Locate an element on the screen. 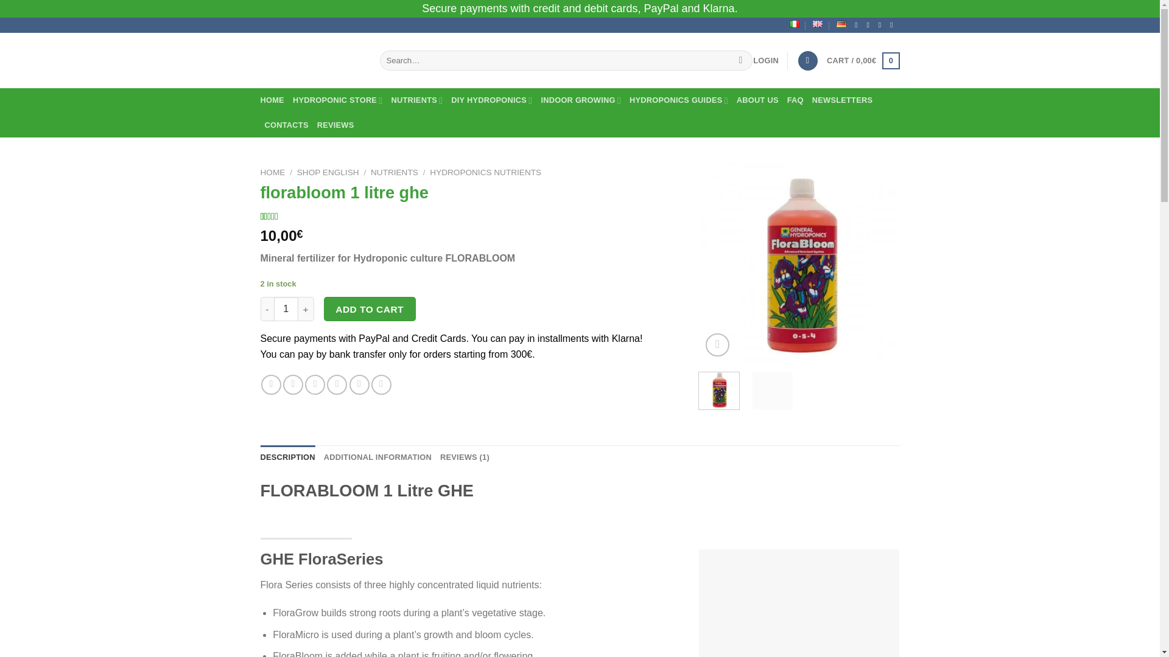 The width and height of the screenshot is (1169, 657). 1 customer review is located at coordinates (285, 216).